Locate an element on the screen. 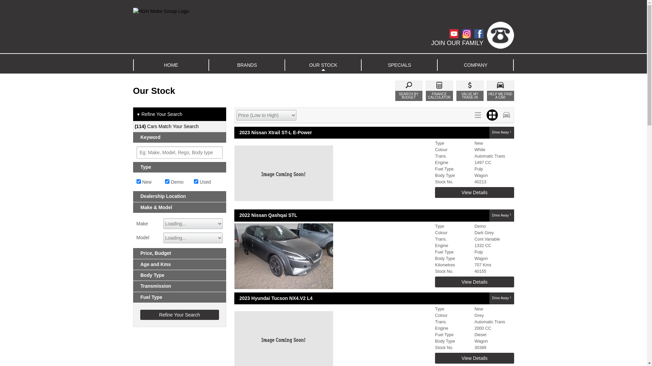 The height and width of the screenshot is (366, 652). Price, Budget is located at coordinates (180, 253).